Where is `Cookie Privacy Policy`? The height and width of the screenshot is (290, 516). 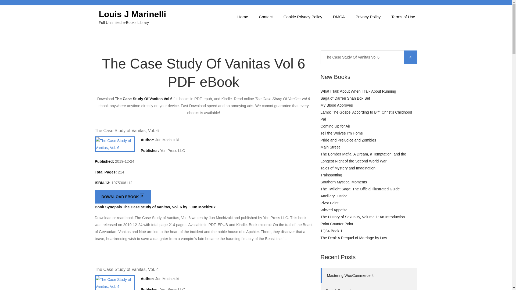 Cookie Privacy Policy is located at coordinates (303, 17).